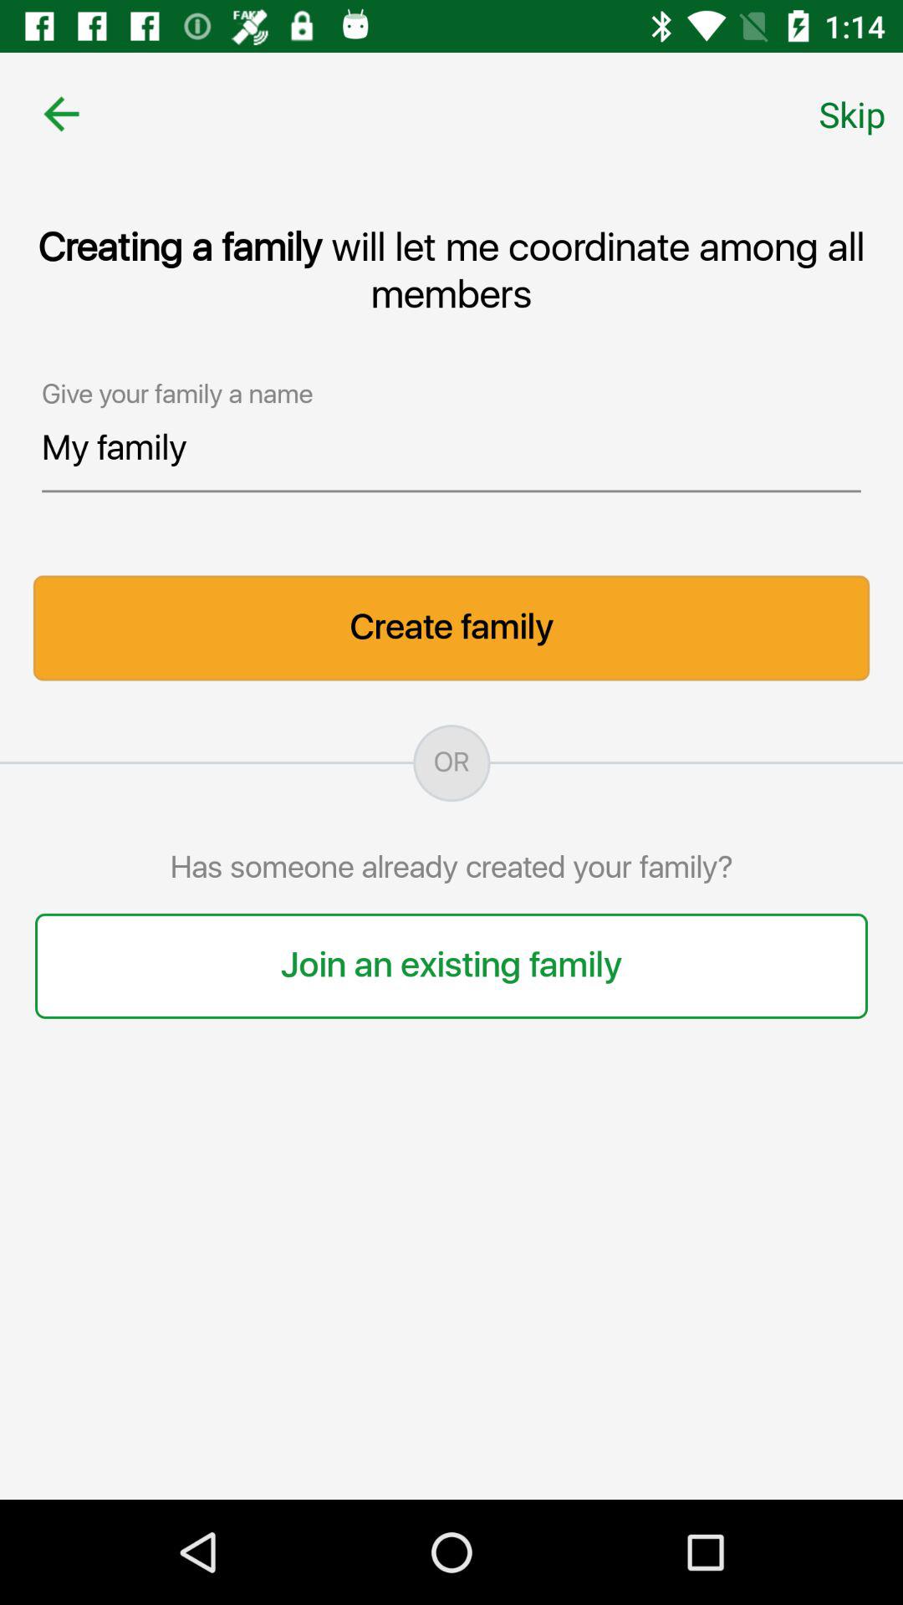  What do you see at coordinates (852, 114) in the screenshot?
I see `swipe to the skip` at bounding box center [852, 114].